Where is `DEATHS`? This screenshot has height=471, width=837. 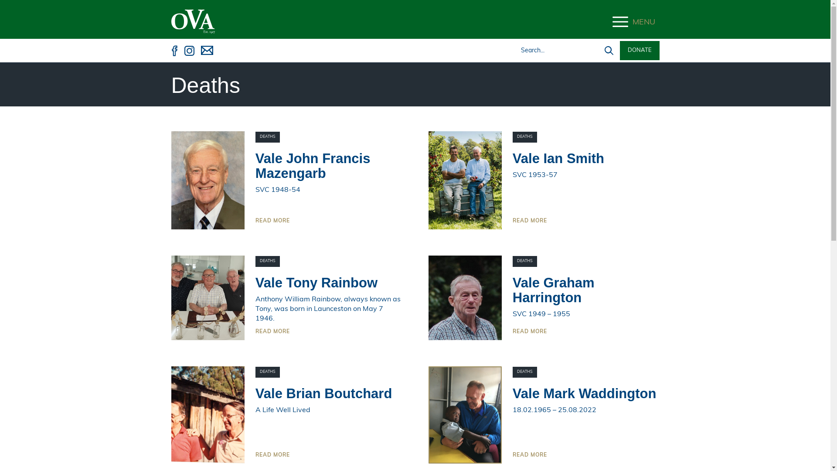 DEATHS is located at coordinates (525, 372).